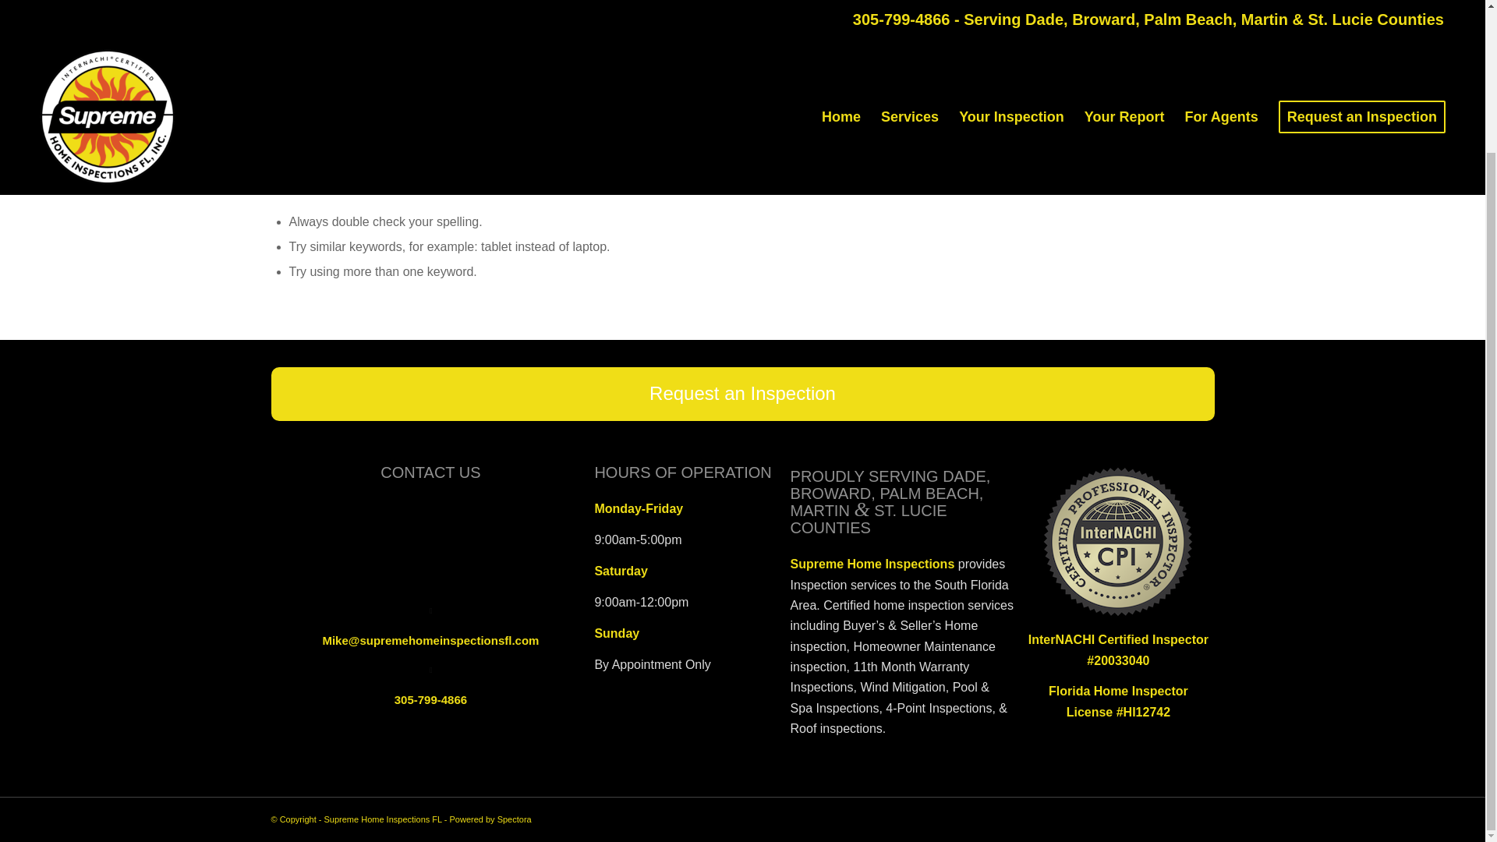 The height and width of the screenshot is (842, 1497). Describe the element at coordinates (1361, 9) in the screenshot. I see `Request an Inspection` at that location.